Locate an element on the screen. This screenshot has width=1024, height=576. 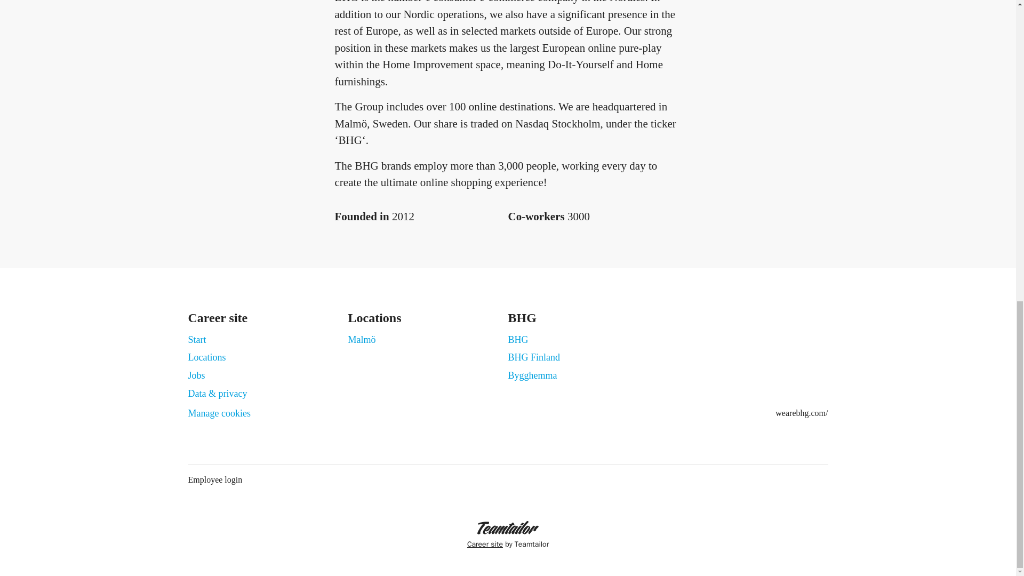
Employee login is located at coordinates (214, 479).